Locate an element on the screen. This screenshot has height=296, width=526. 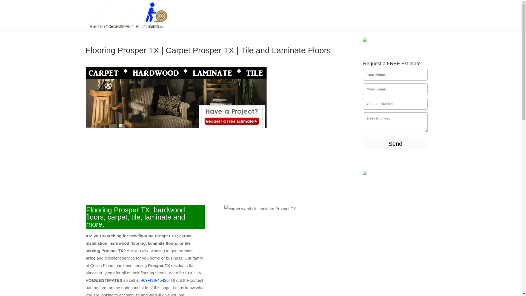
Carpet is located at coordinates (235, 21).